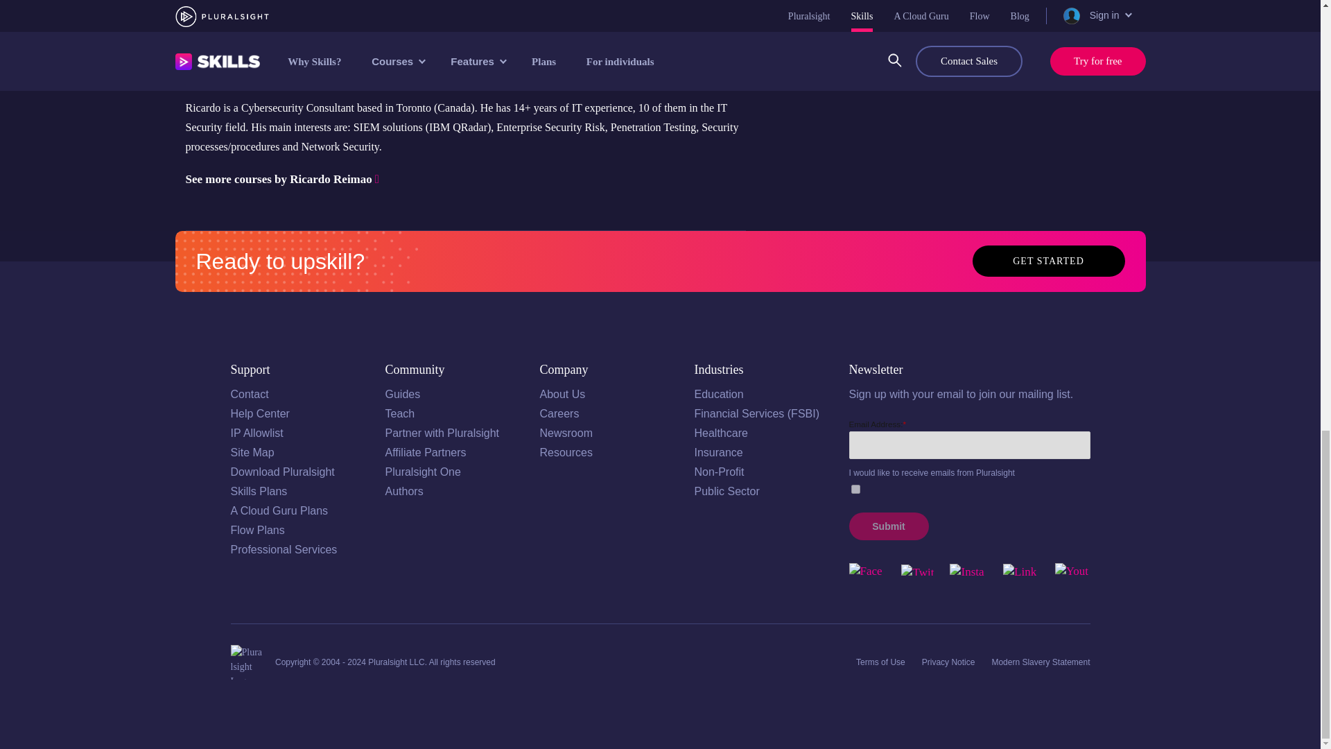  Describe the element at coordinates (1048, 261) in the screenshot. I see `Get started` at that location.